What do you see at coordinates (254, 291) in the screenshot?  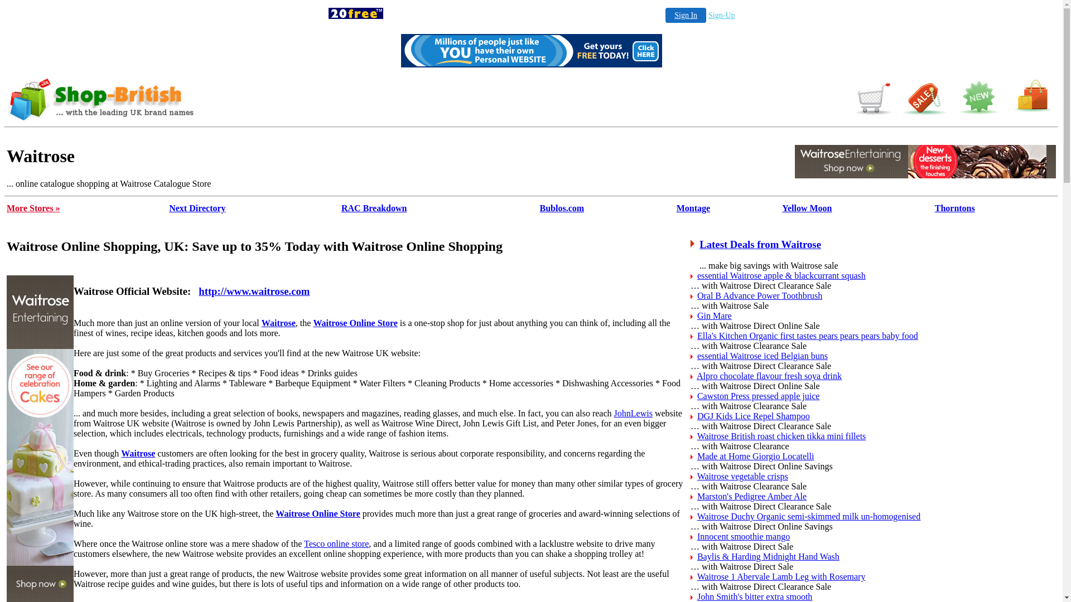 I see `http://www.waitrose.com` at bounding box center [254, 291].